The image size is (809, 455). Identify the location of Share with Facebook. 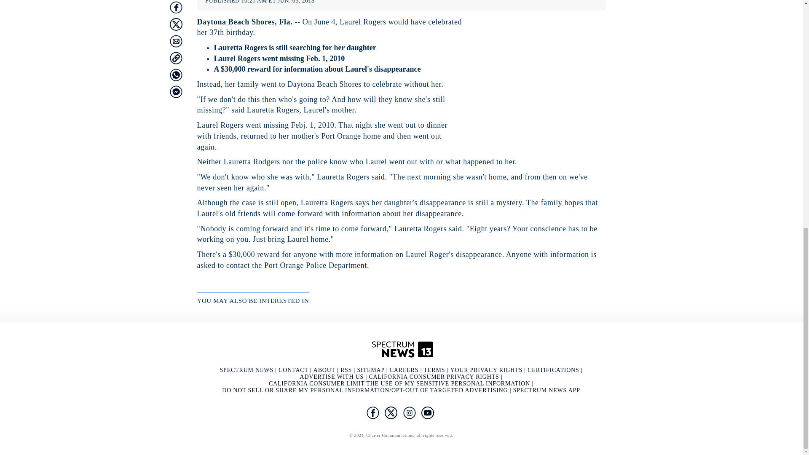
(175, 7).